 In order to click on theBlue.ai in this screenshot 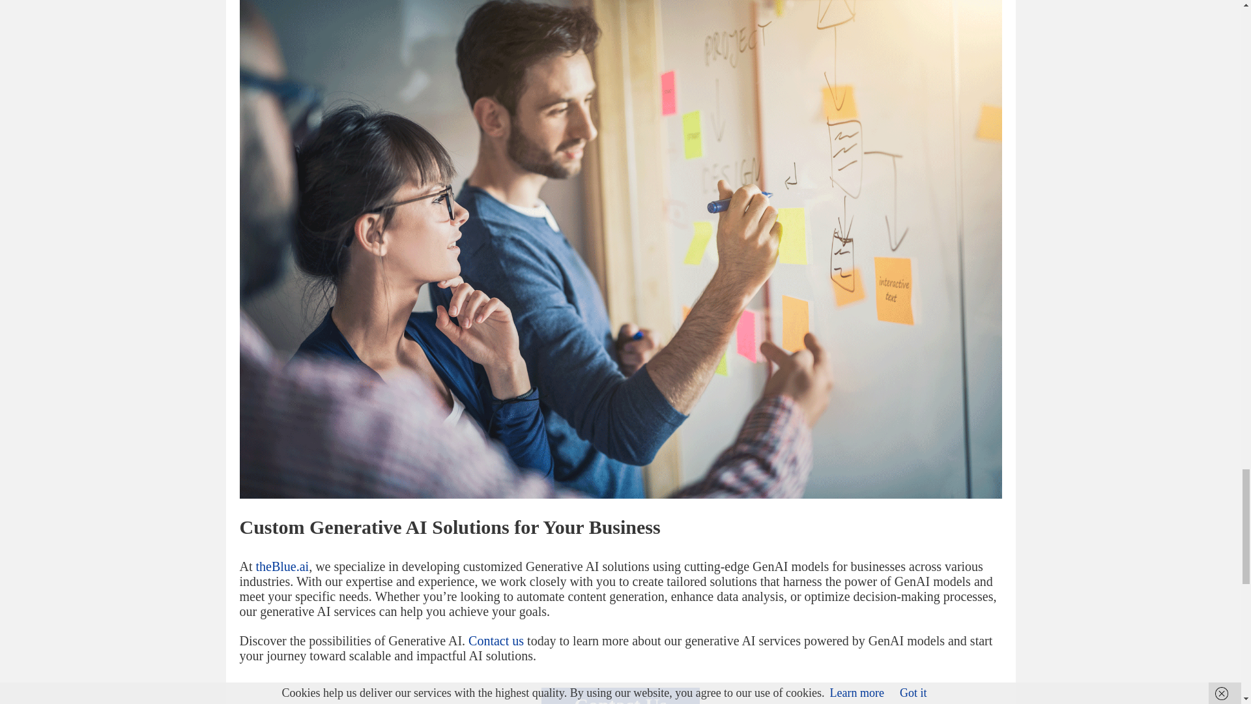, I will do `click(281, 566)`.